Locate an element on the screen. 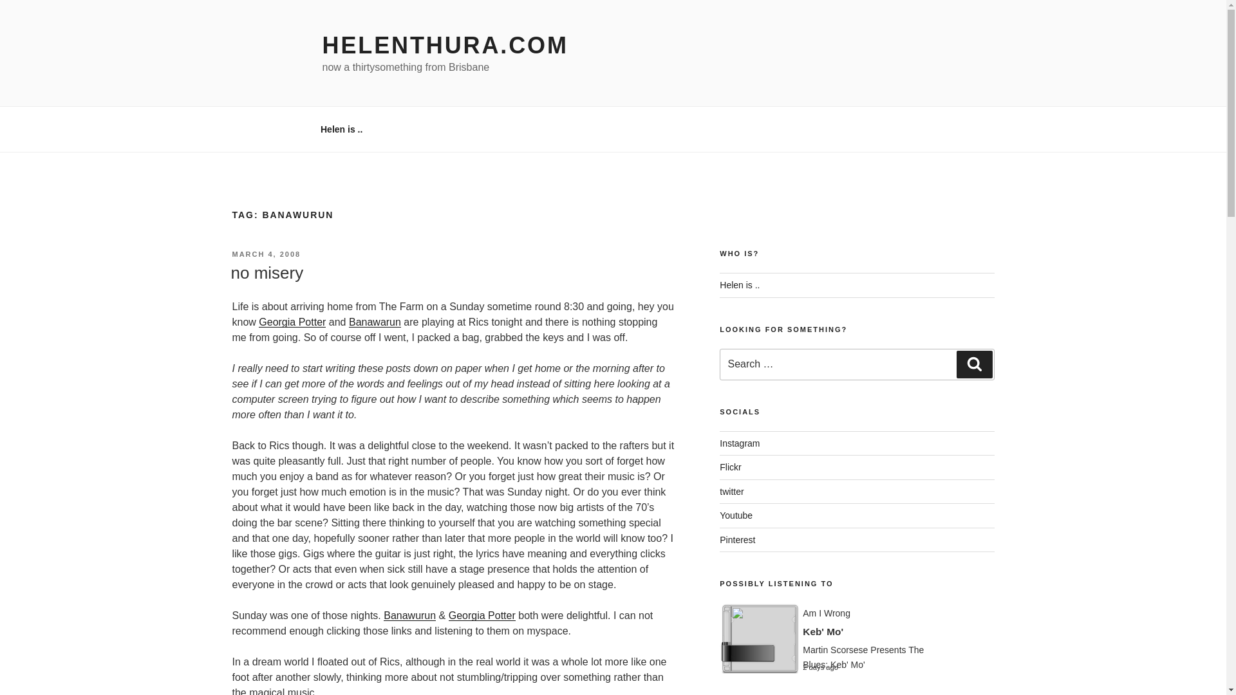 The height and width of the screenshot is (695, 1236). twitter is located at coordinates (731, 492).